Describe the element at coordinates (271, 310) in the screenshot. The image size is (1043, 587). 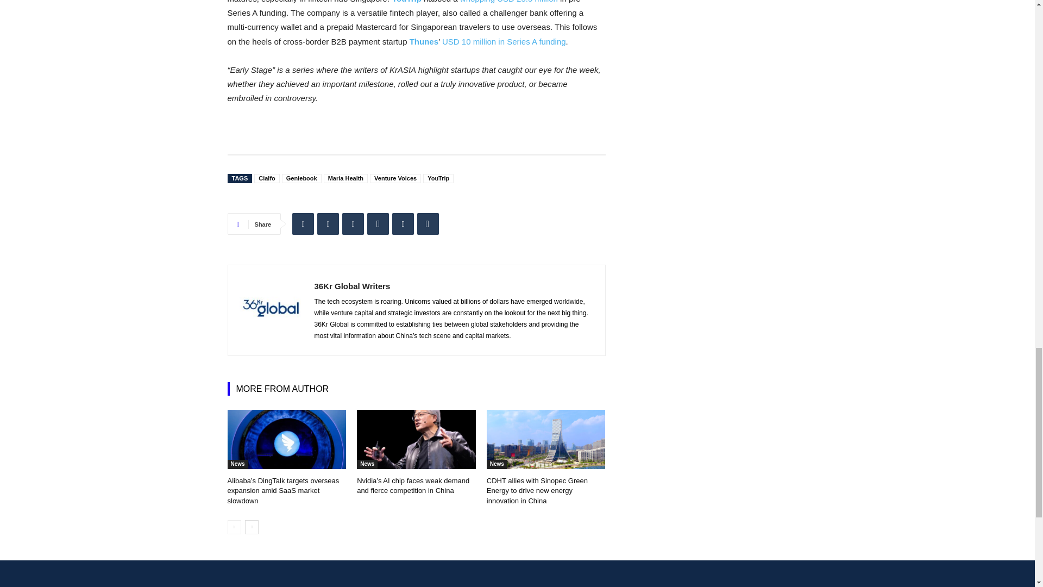
I see `36Kr Global Writers` at that location.